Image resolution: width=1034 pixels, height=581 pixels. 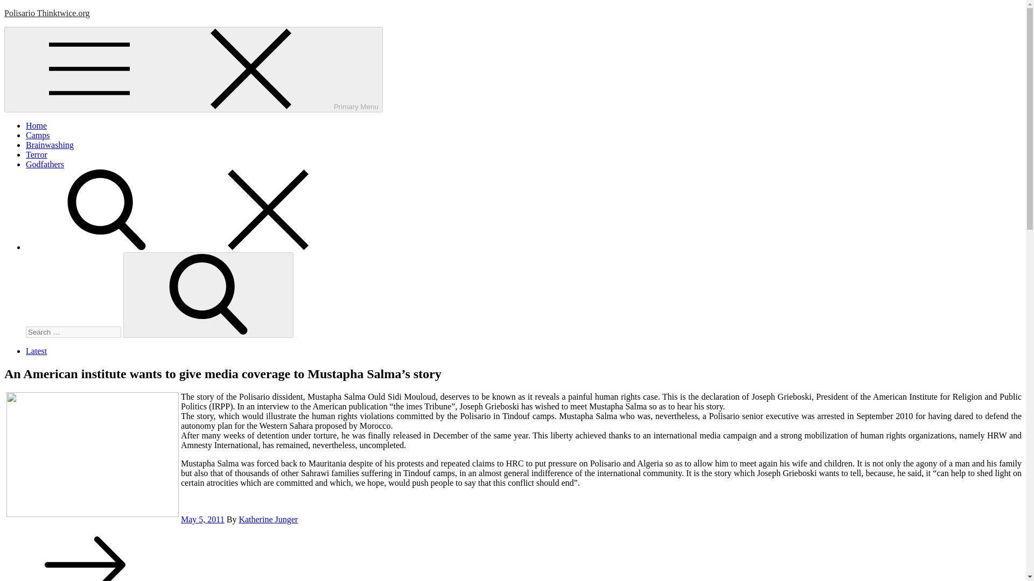 What do you see at coordinates (36, 125) in the screenshot?
I see `Home` at bounding box center [36, 125].